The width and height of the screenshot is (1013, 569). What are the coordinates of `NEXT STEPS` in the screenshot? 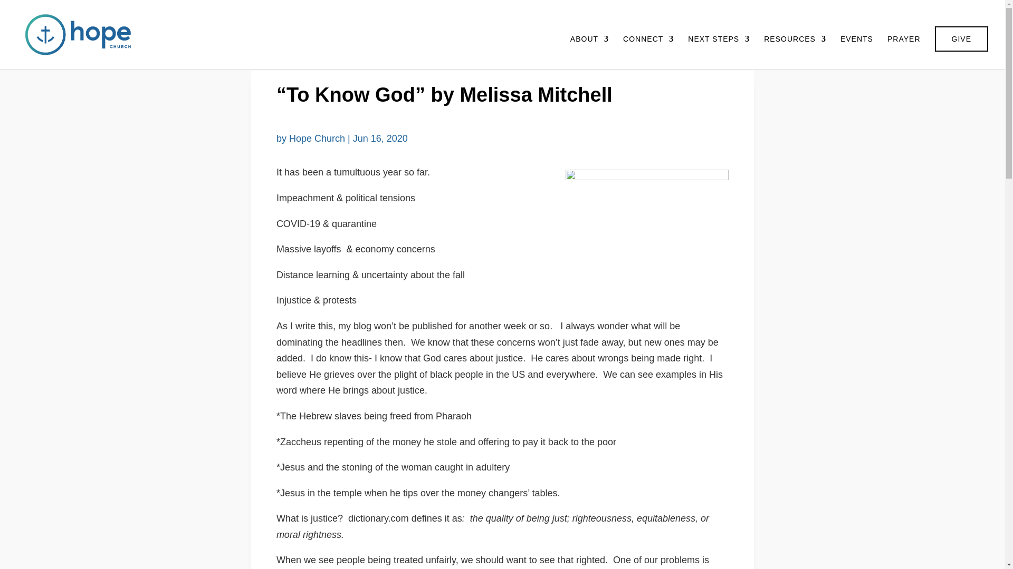 It's located at (719, 52).